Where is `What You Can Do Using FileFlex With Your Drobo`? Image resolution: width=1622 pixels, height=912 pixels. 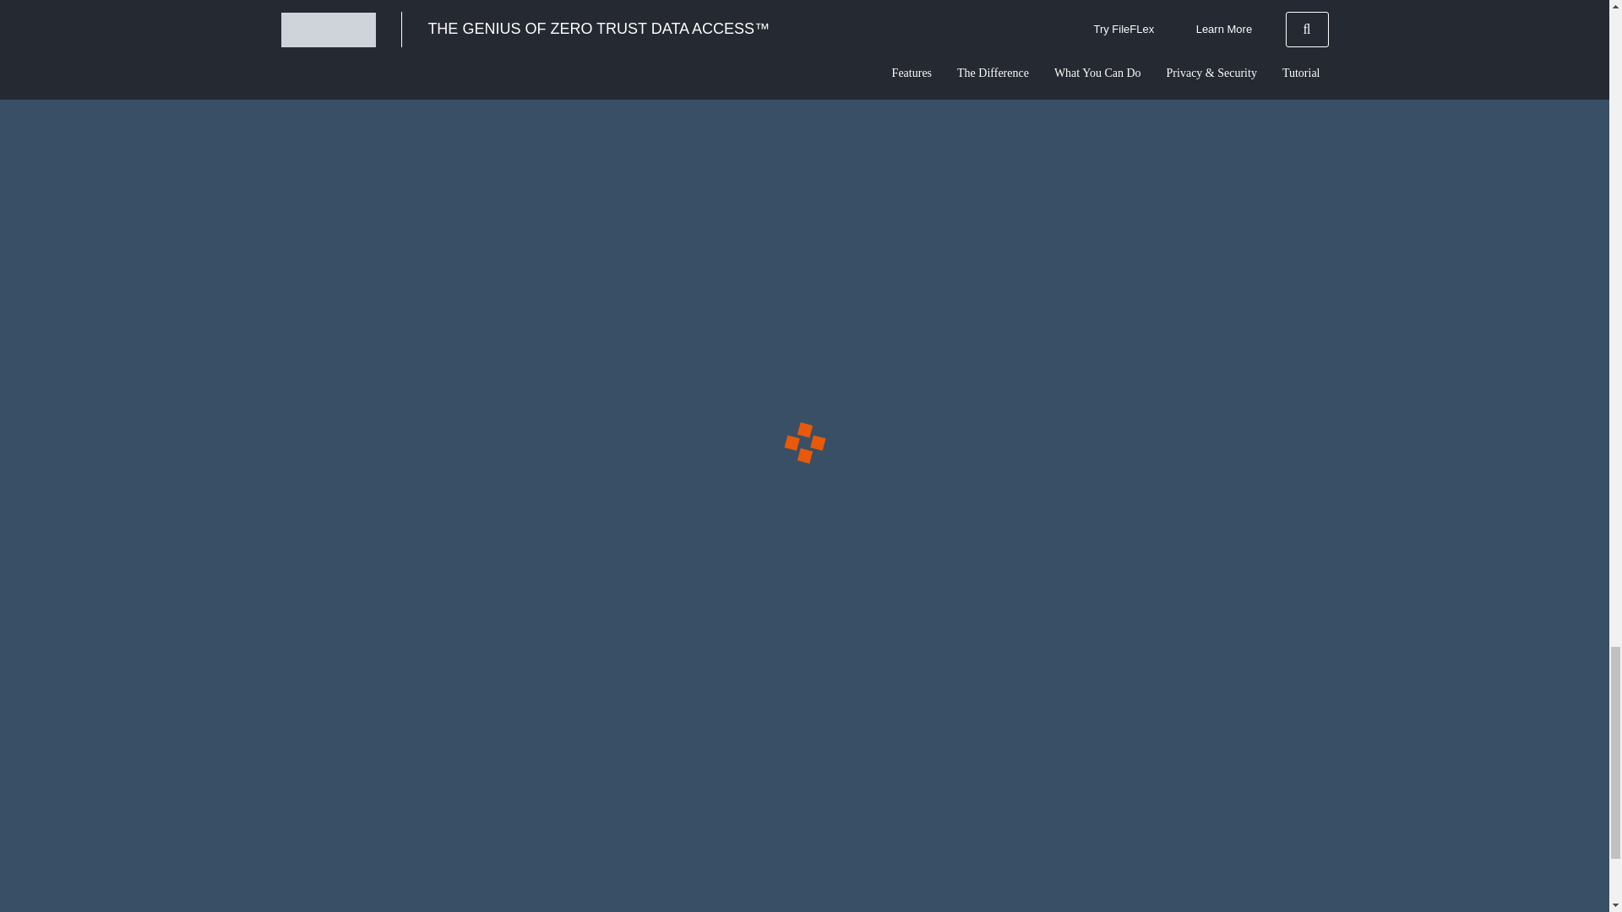 What You Can Do Using FileFlex With Your Drobo is located at coordinates (461, 86).